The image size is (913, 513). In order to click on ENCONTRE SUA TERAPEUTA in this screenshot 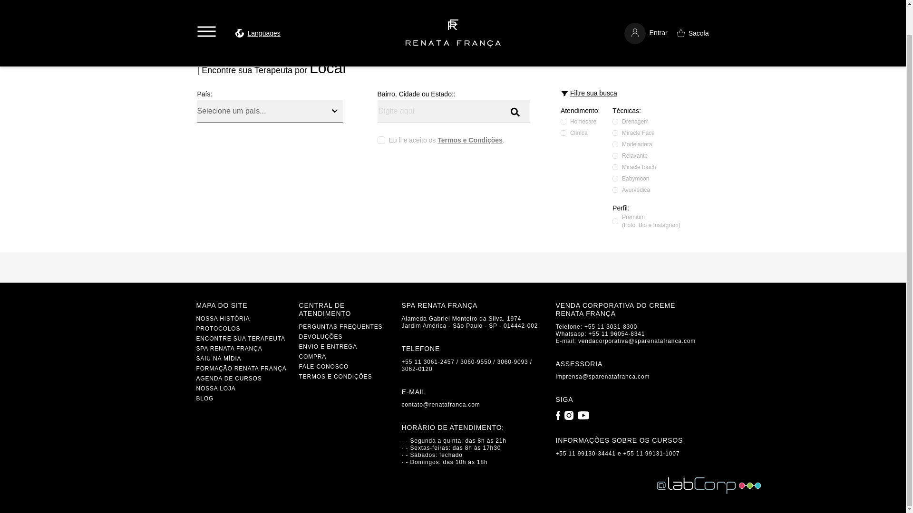, I will do `click(241, 339)`.